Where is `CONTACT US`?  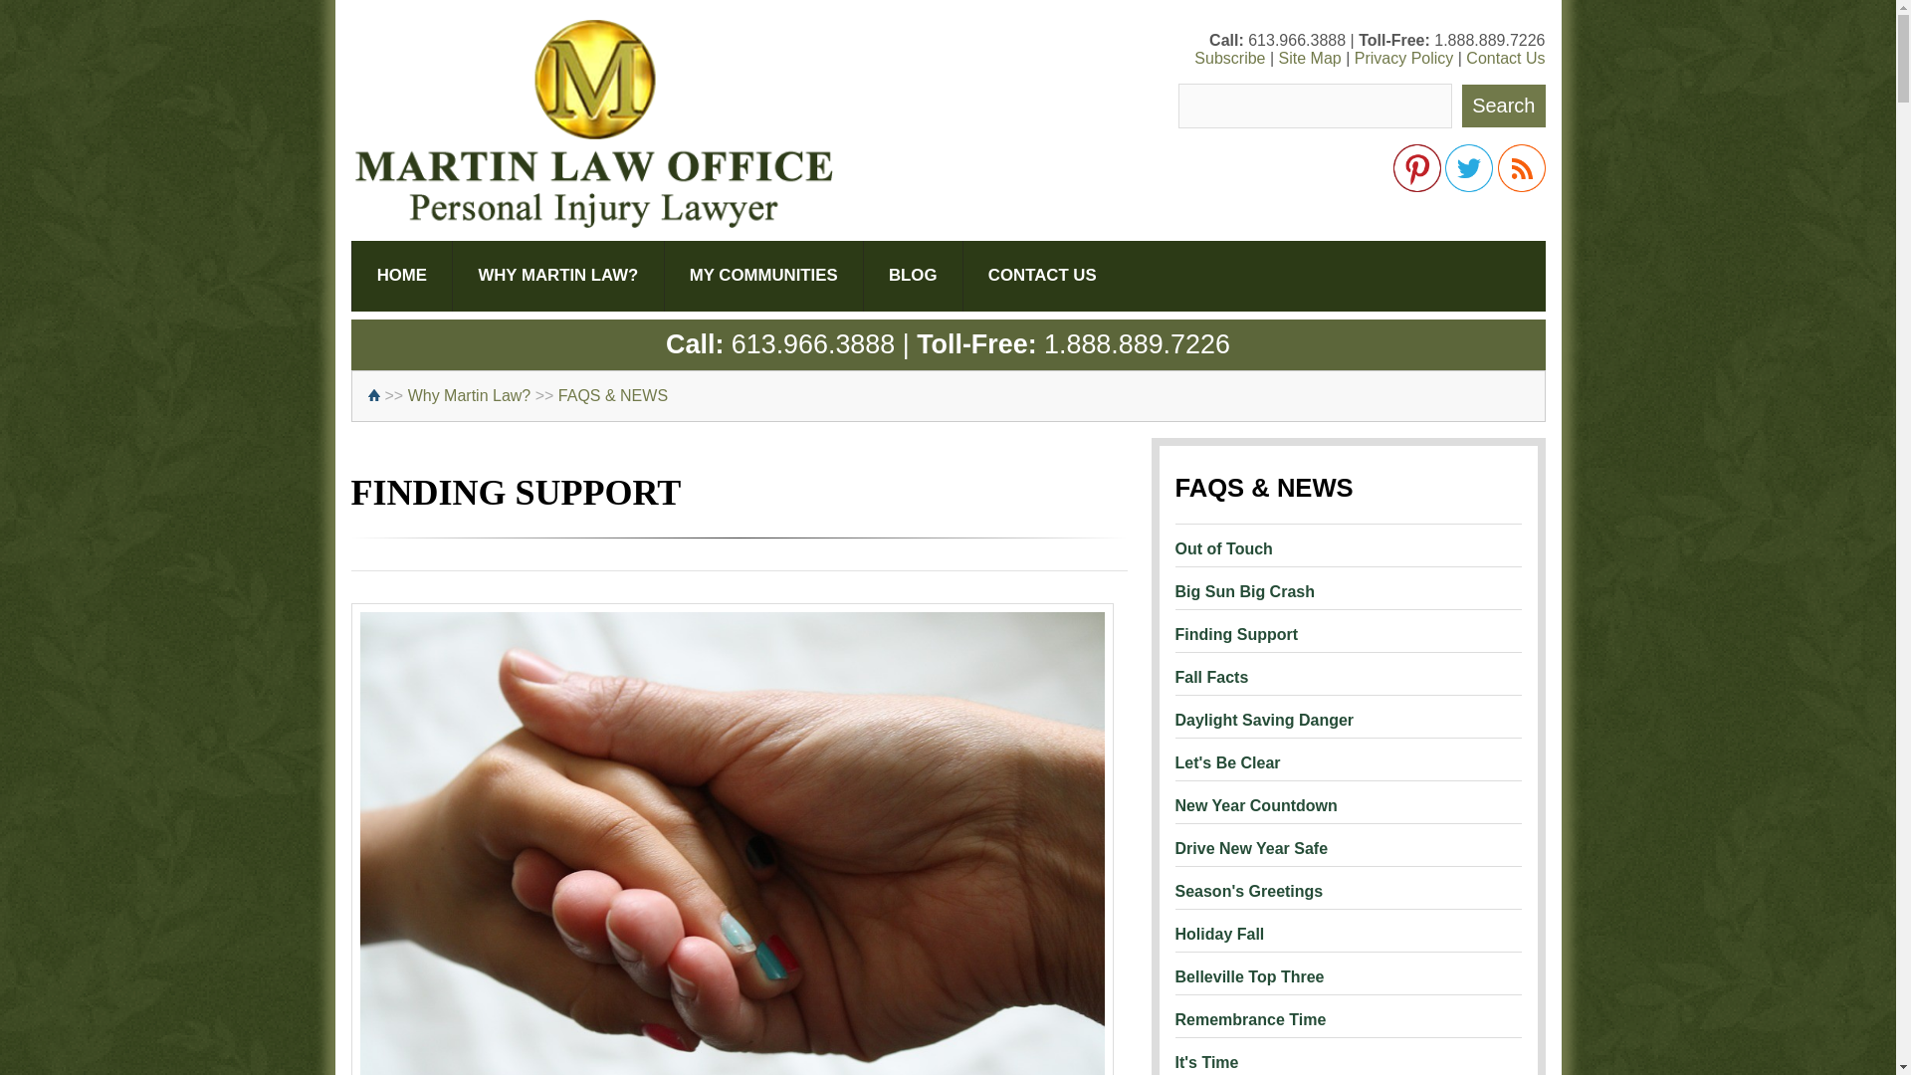
CONTACT US is located at coordinates (1042, 275).